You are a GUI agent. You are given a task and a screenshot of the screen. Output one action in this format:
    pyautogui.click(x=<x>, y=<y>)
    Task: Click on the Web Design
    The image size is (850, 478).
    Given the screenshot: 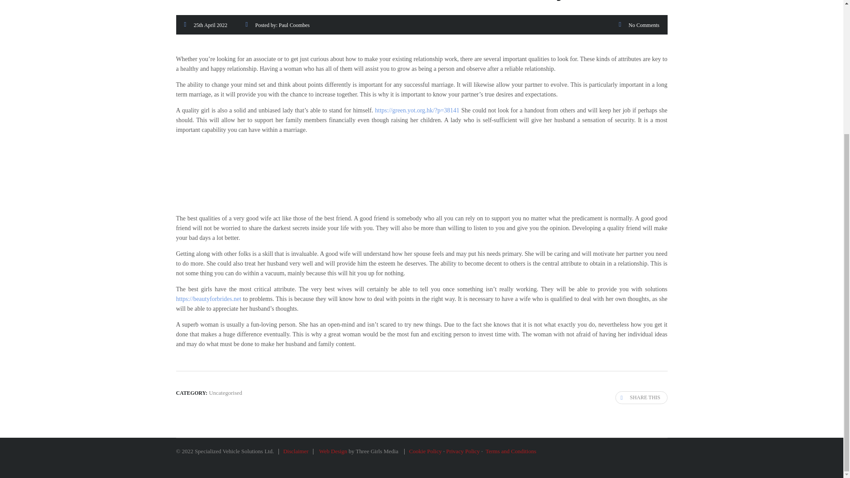 What is the action you would take?
    pyautogui.click(x=333, y=451)
    